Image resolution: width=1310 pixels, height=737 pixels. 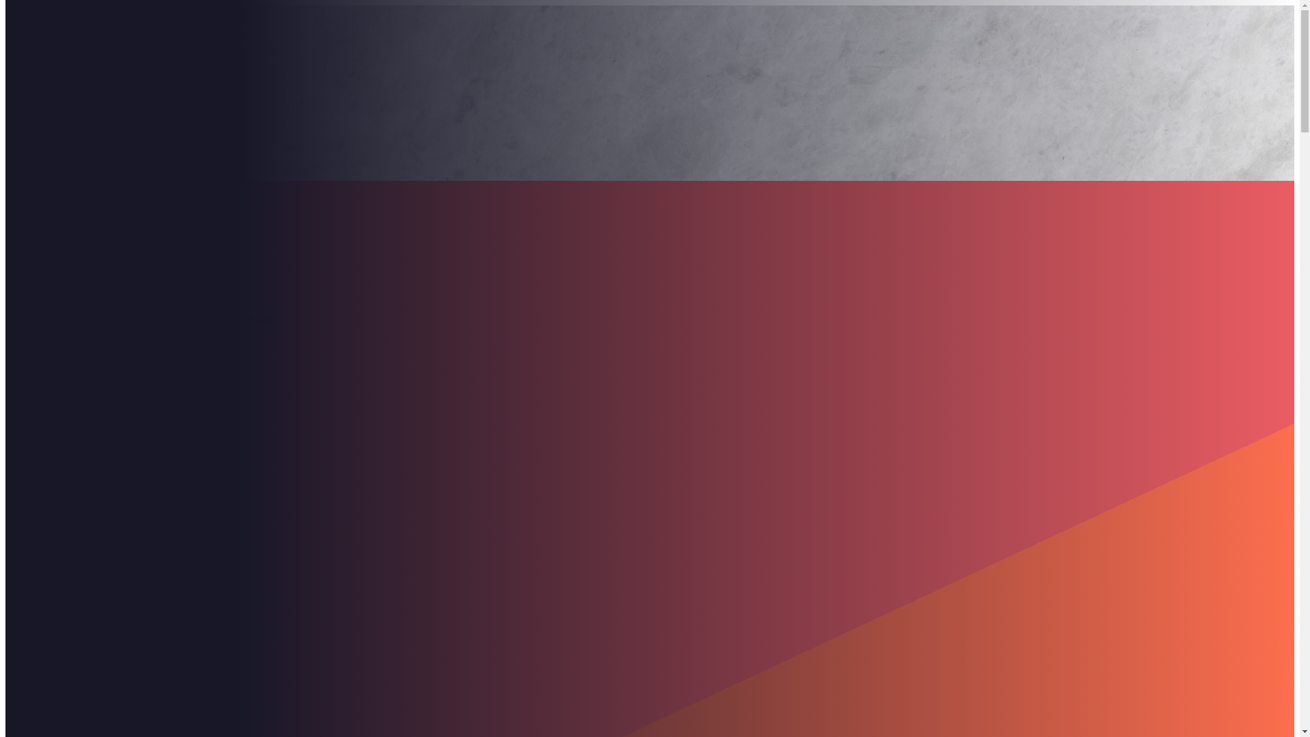 What do you see at coordinates (81, 333) in the screenshot?
I see `JEWISH` at bounding box center [81, 333].